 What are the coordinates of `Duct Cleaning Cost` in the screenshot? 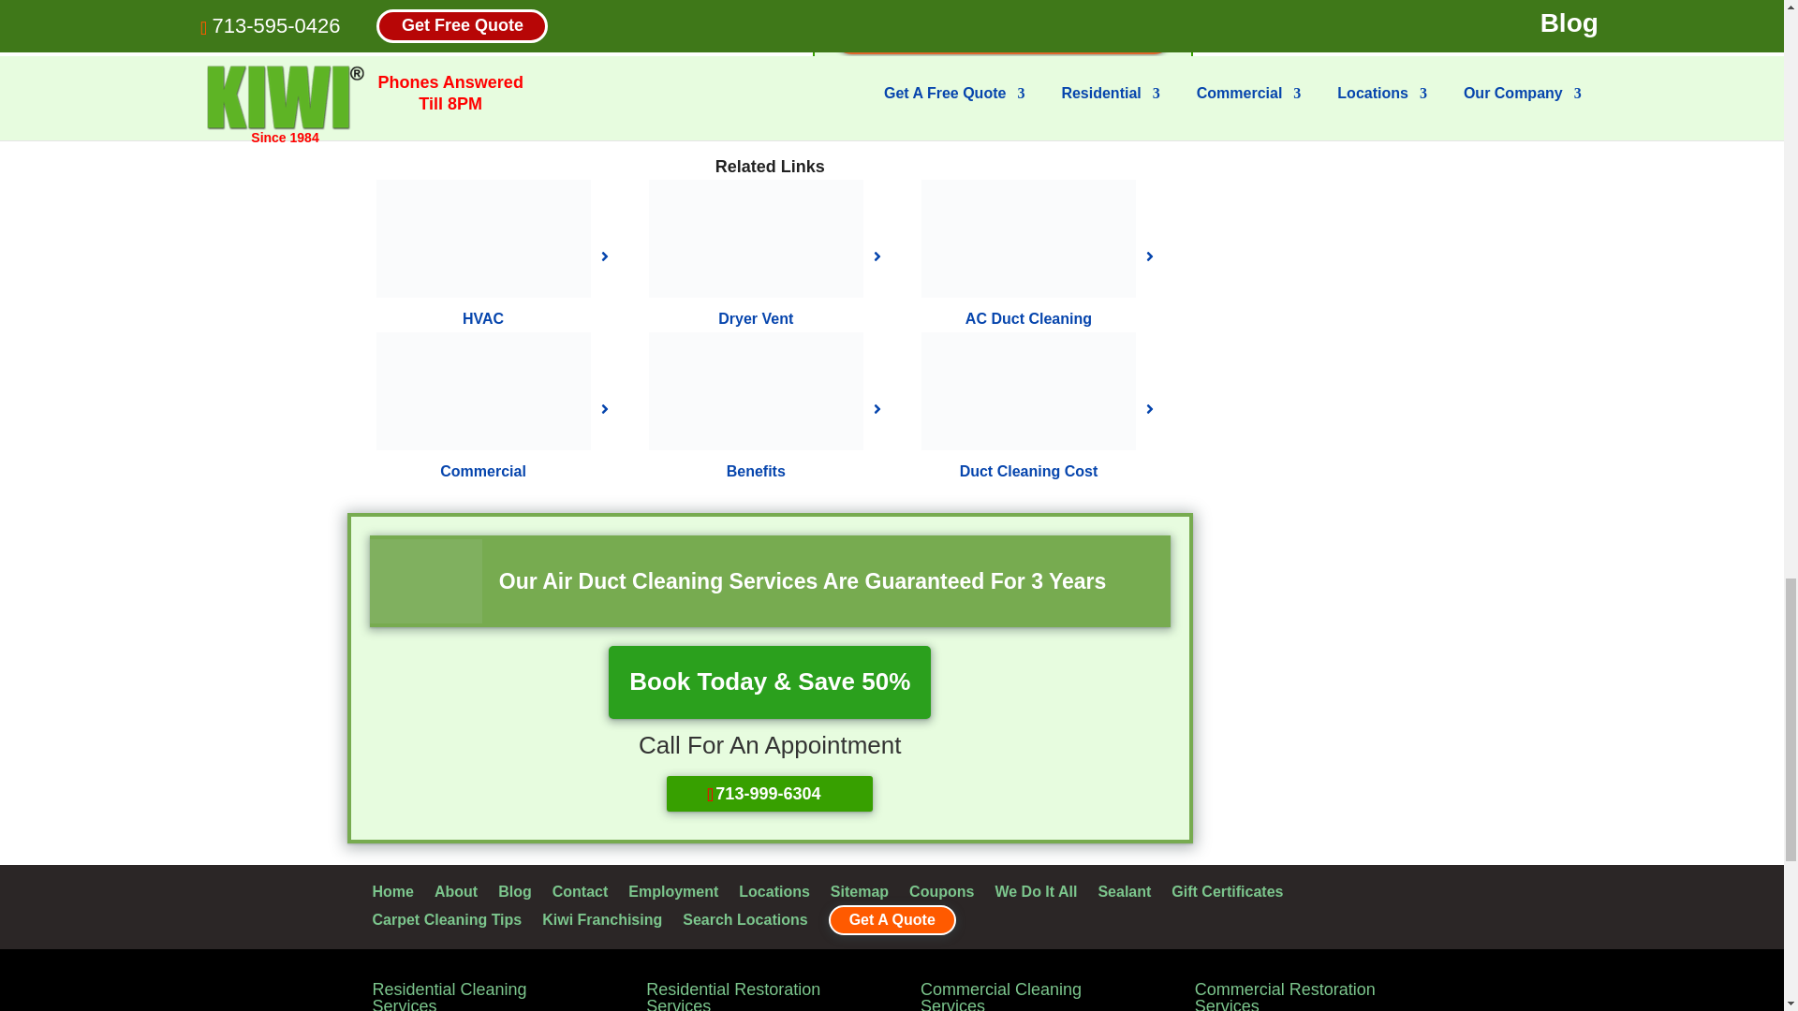 It's located at (1028, 391).